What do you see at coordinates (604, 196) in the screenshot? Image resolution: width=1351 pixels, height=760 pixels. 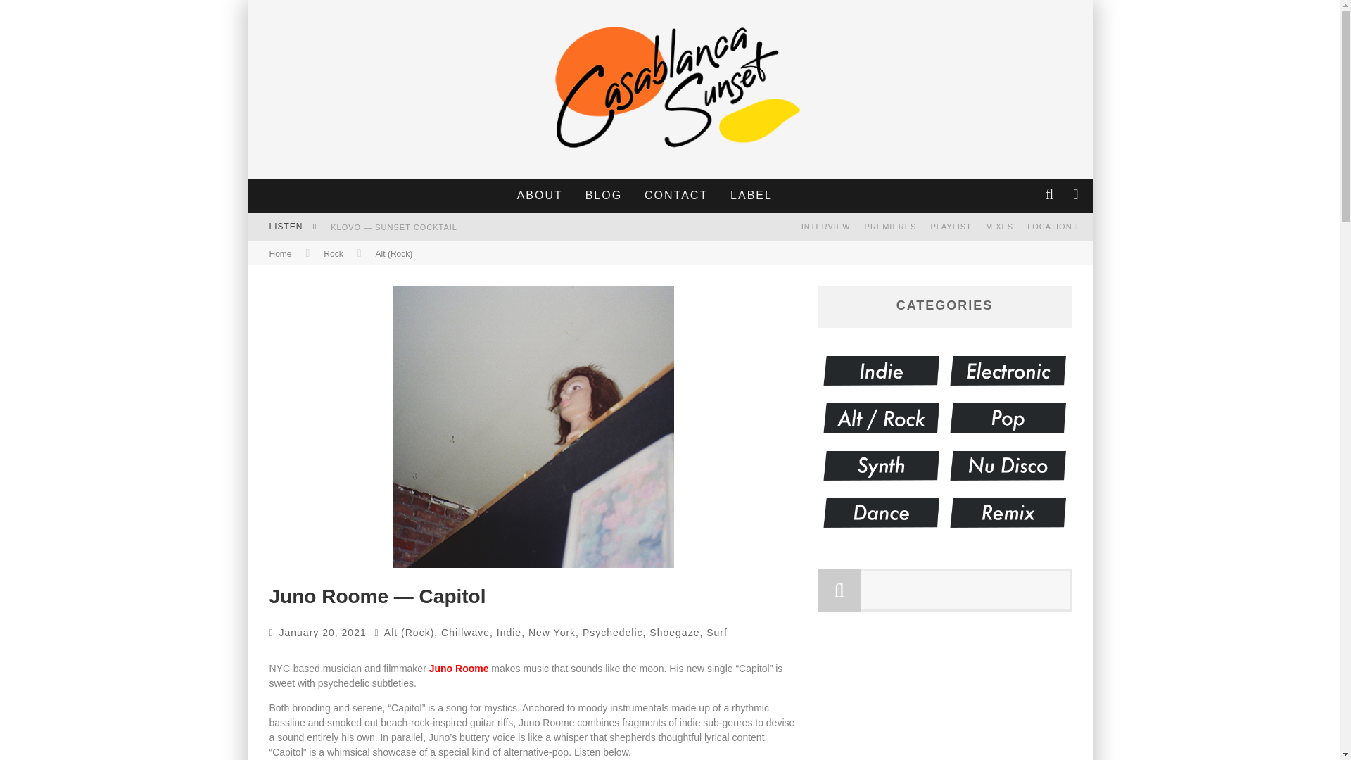 I see `BLOG` at bounding box center [604, 196].